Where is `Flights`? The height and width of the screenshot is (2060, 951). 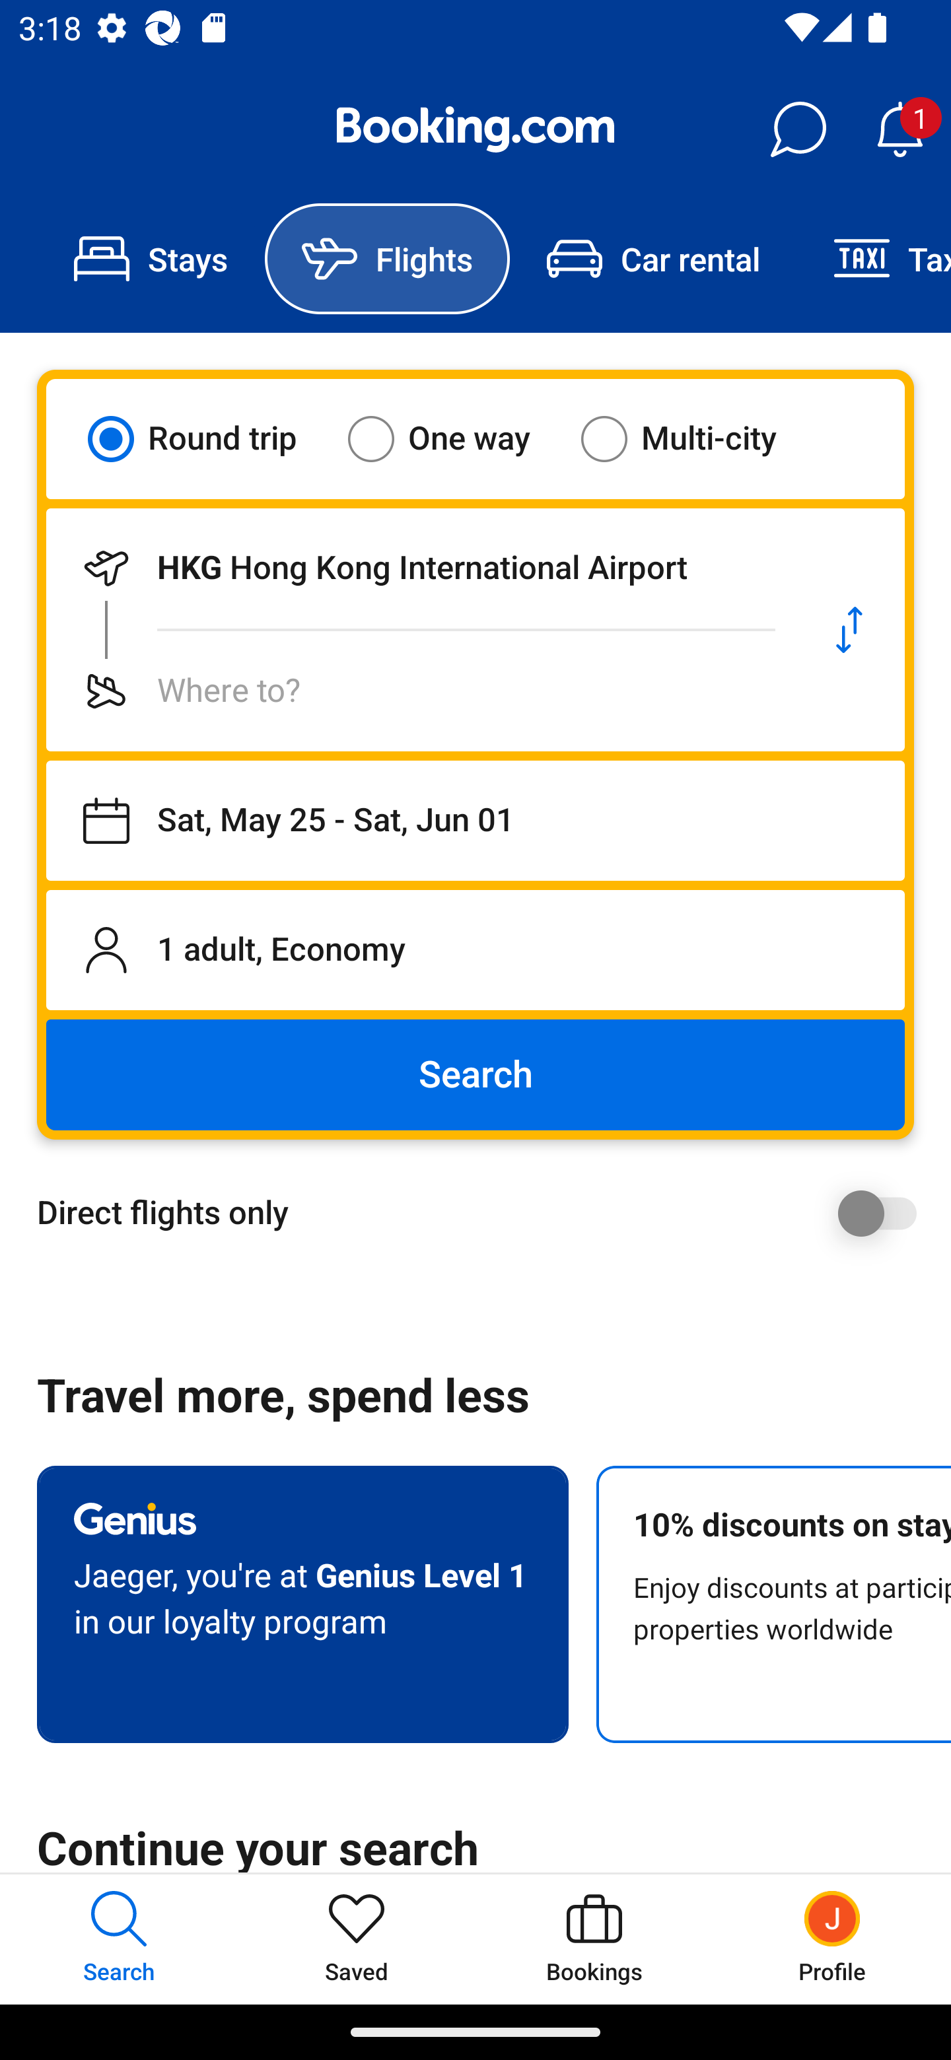
Flights is located at coordinates (387, 259).